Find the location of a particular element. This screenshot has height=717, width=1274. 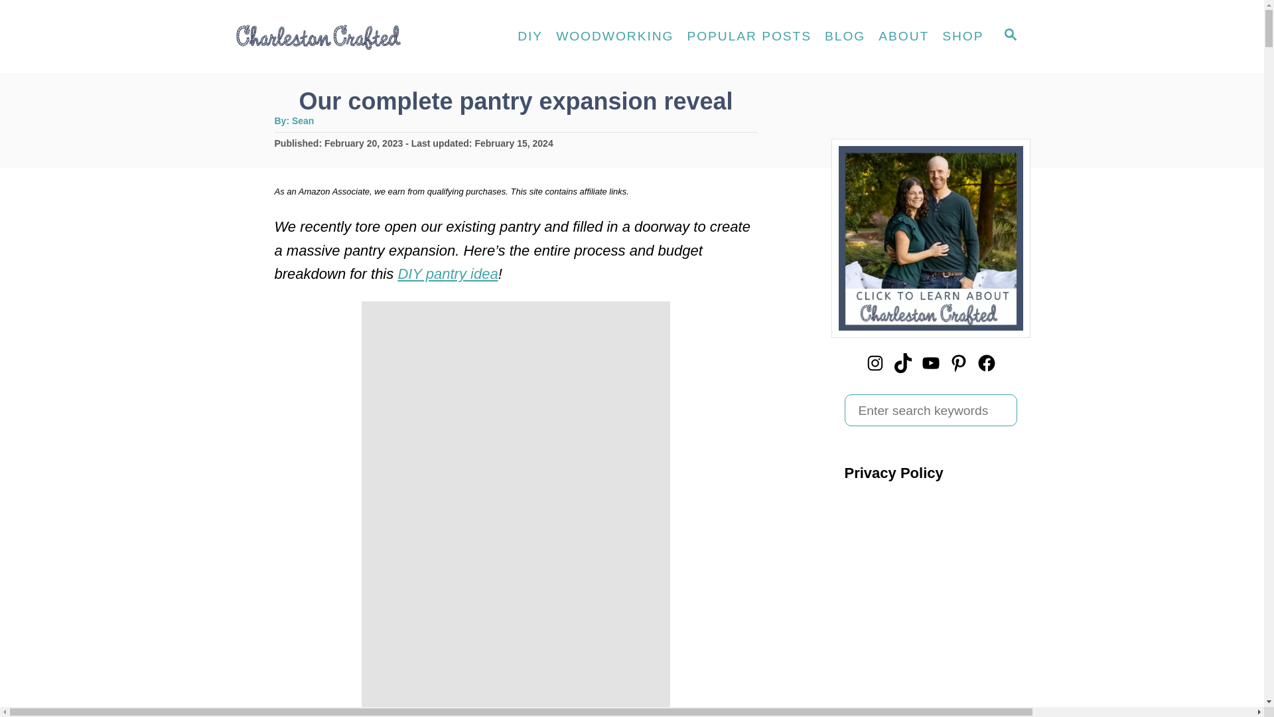

DIY pantry idea is located at coordinates (447, 274).